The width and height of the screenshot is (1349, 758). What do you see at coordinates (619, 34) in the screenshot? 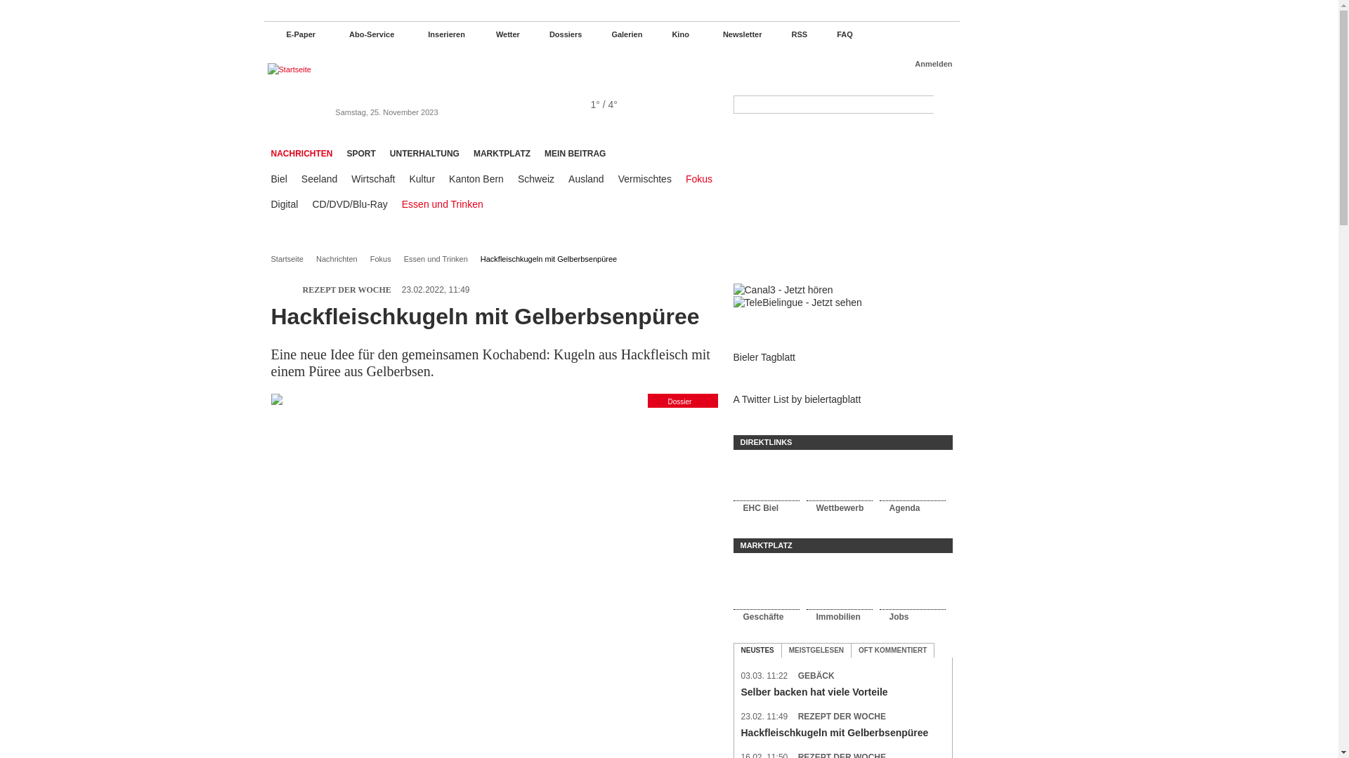
I see `Galerien` at bounding box center [619, 34].